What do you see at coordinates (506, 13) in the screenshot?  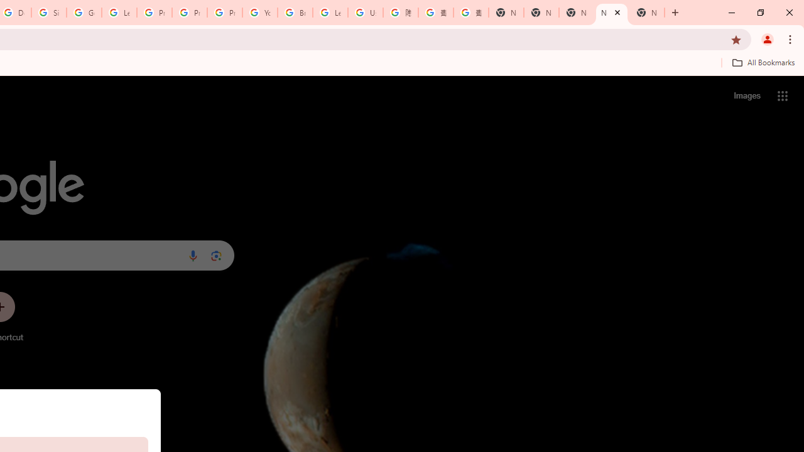 I see `New Tab` at bounding box center [506, 13].